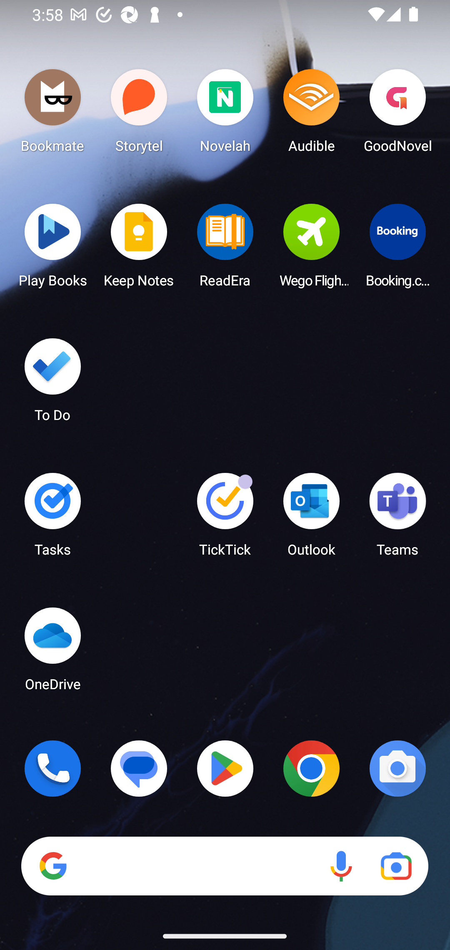  What do you see at coordinates (52, 768) in the screenshot?
I see `Phone` at bounding box center [52, 768].